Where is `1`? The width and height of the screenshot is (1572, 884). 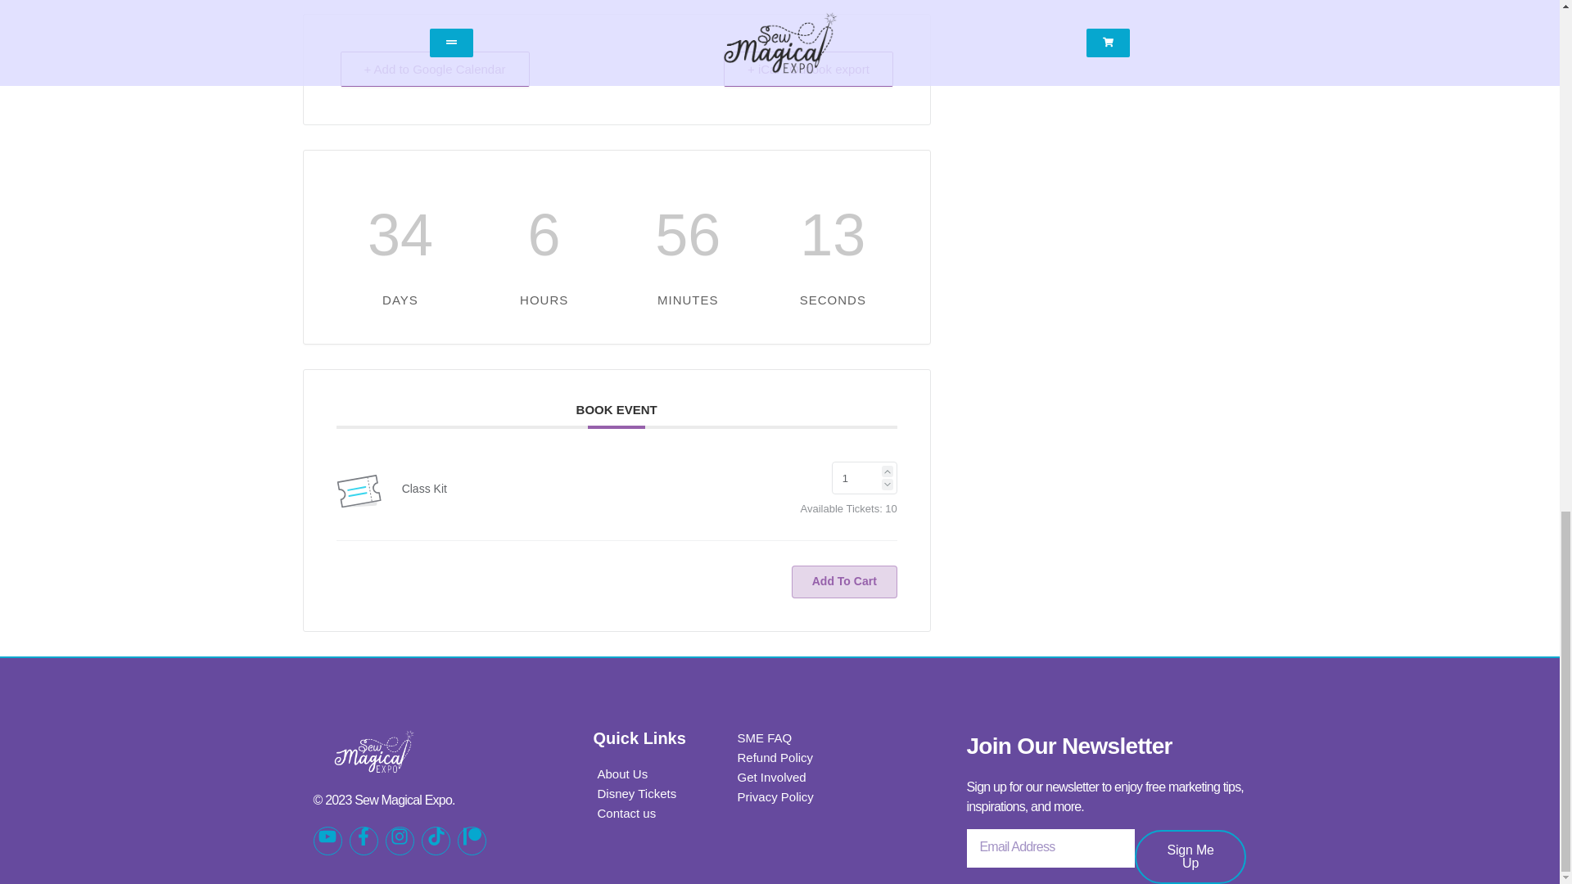 1 is located at coordinates (865, 477).